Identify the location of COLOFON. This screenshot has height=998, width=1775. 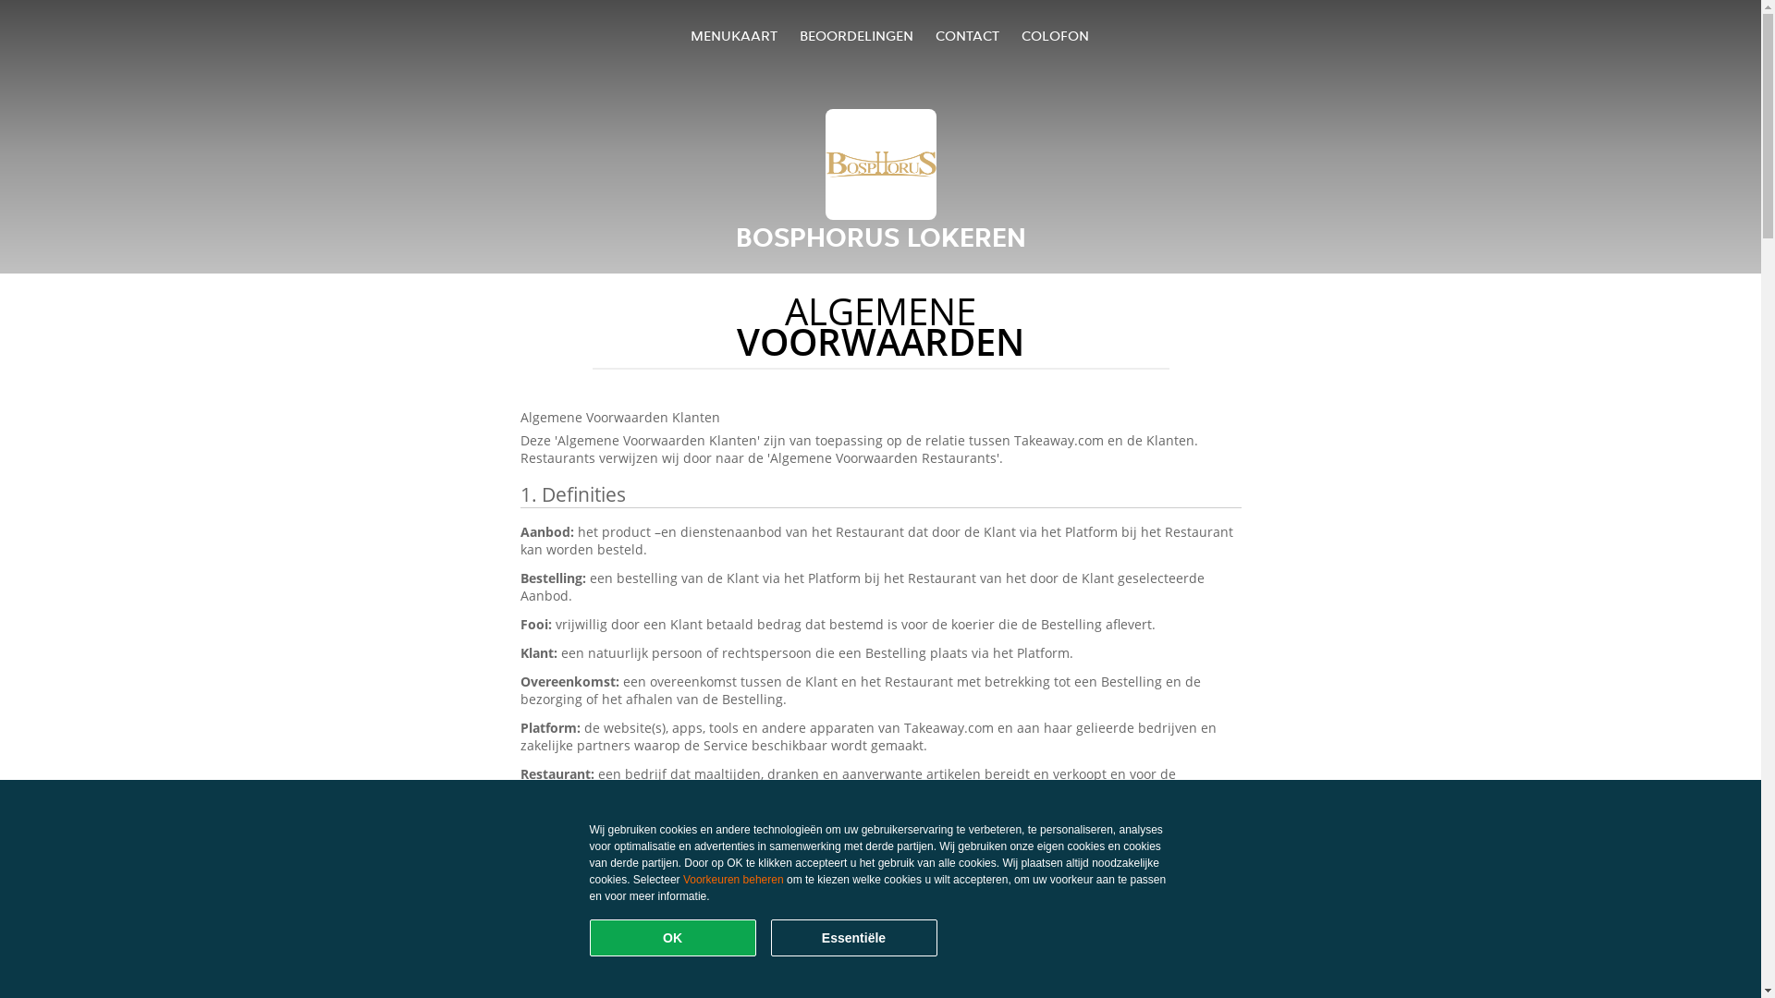
(1056, 35).